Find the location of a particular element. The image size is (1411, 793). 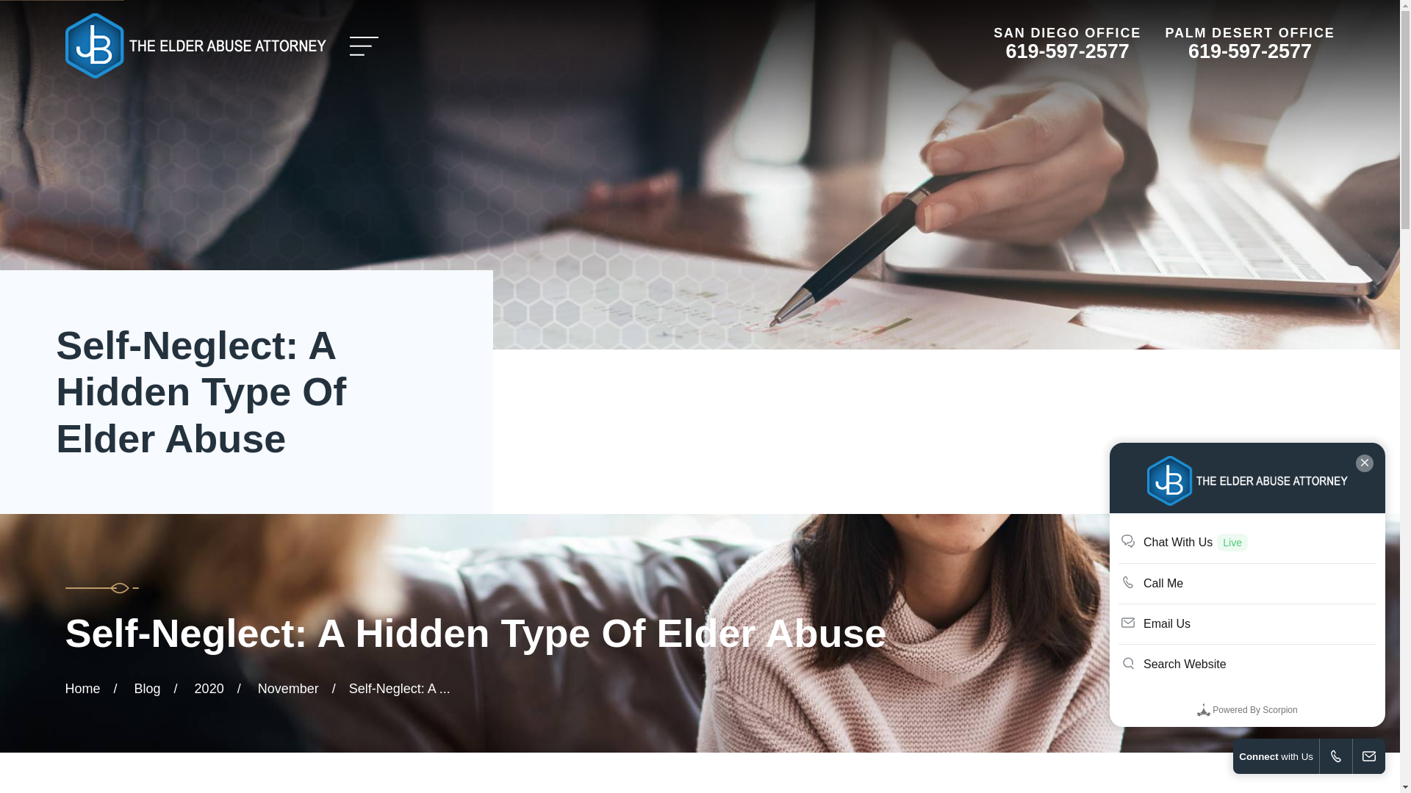

Main Menu is located at coordinates (365, 46).